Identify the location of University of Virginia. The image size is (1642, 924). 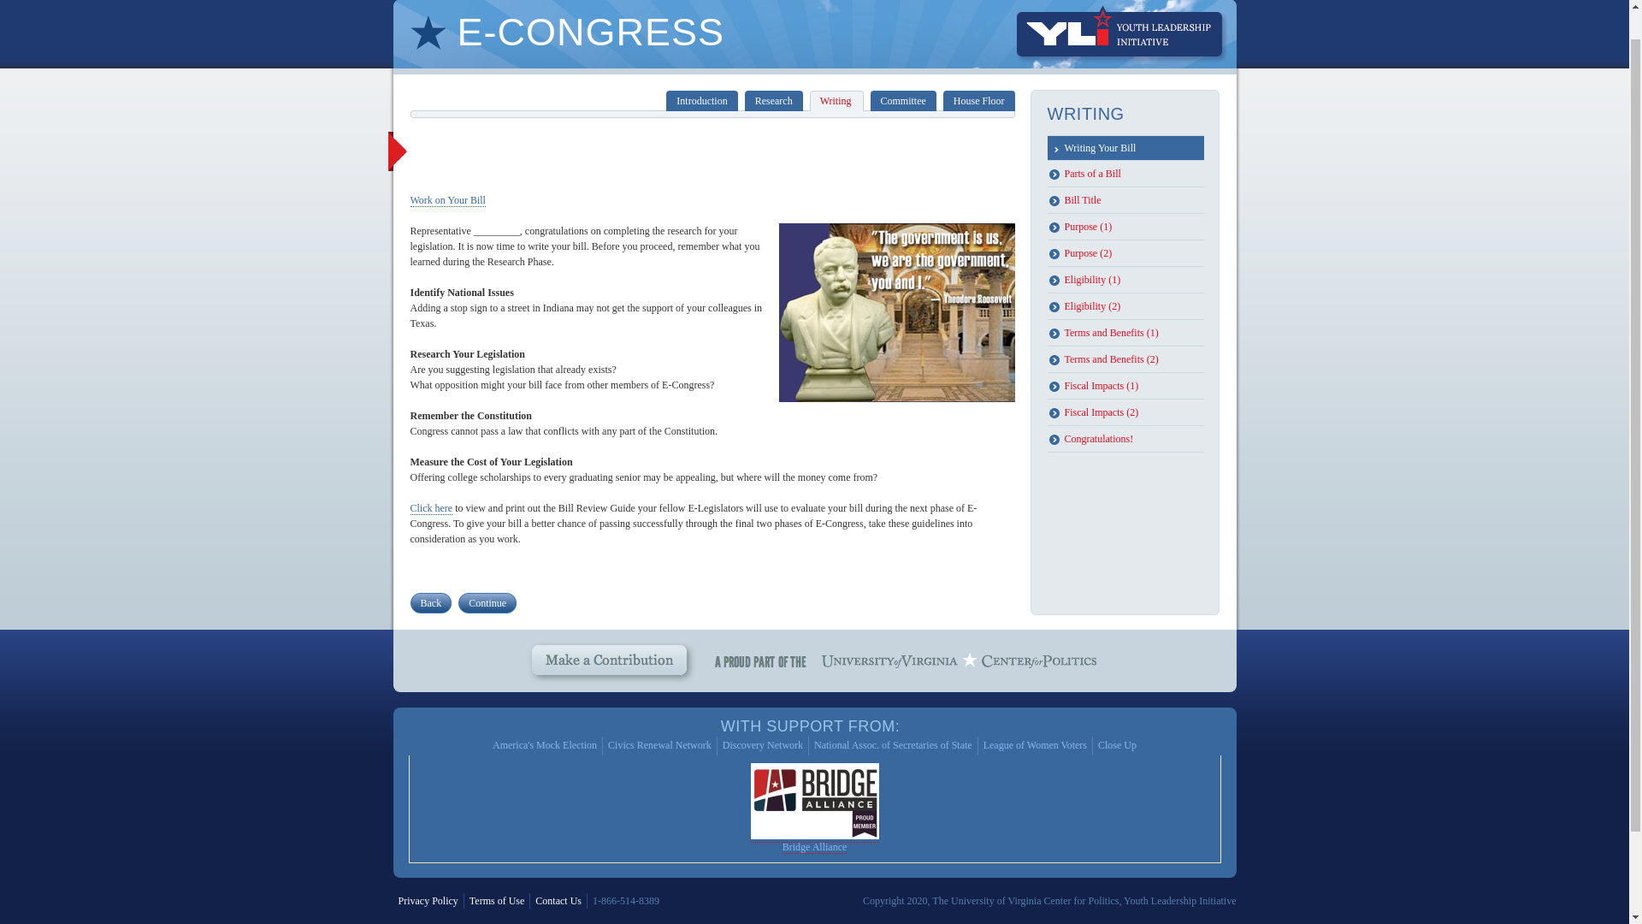
(889, 671).